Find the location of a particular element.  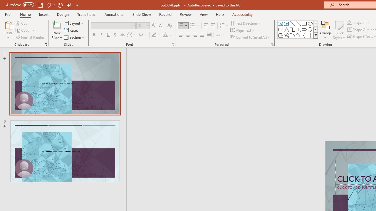

Section is located at coordinates (75, 37).